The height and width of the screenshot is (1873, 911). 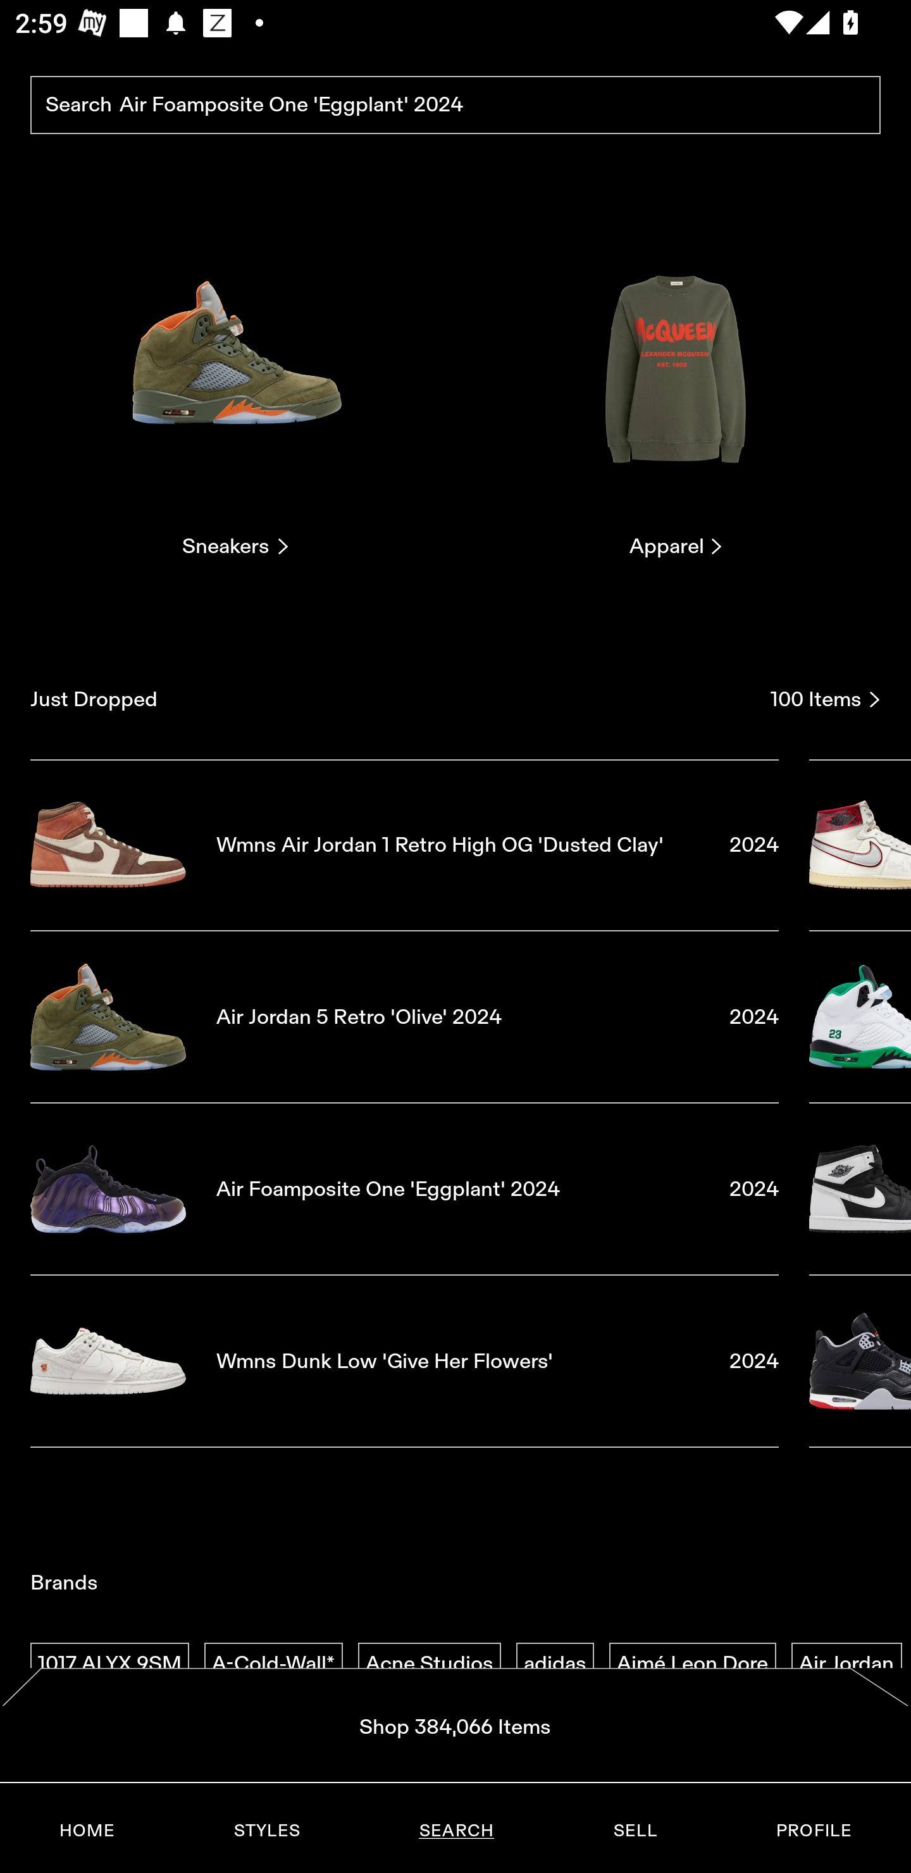 I want to click on Search, so click(x=455, y=106).